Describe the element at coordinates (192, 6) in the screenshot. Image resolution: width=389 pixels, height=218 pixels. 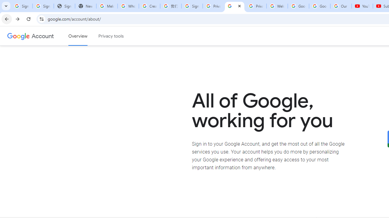
I see `Sign in - Google Accounts` at that location.